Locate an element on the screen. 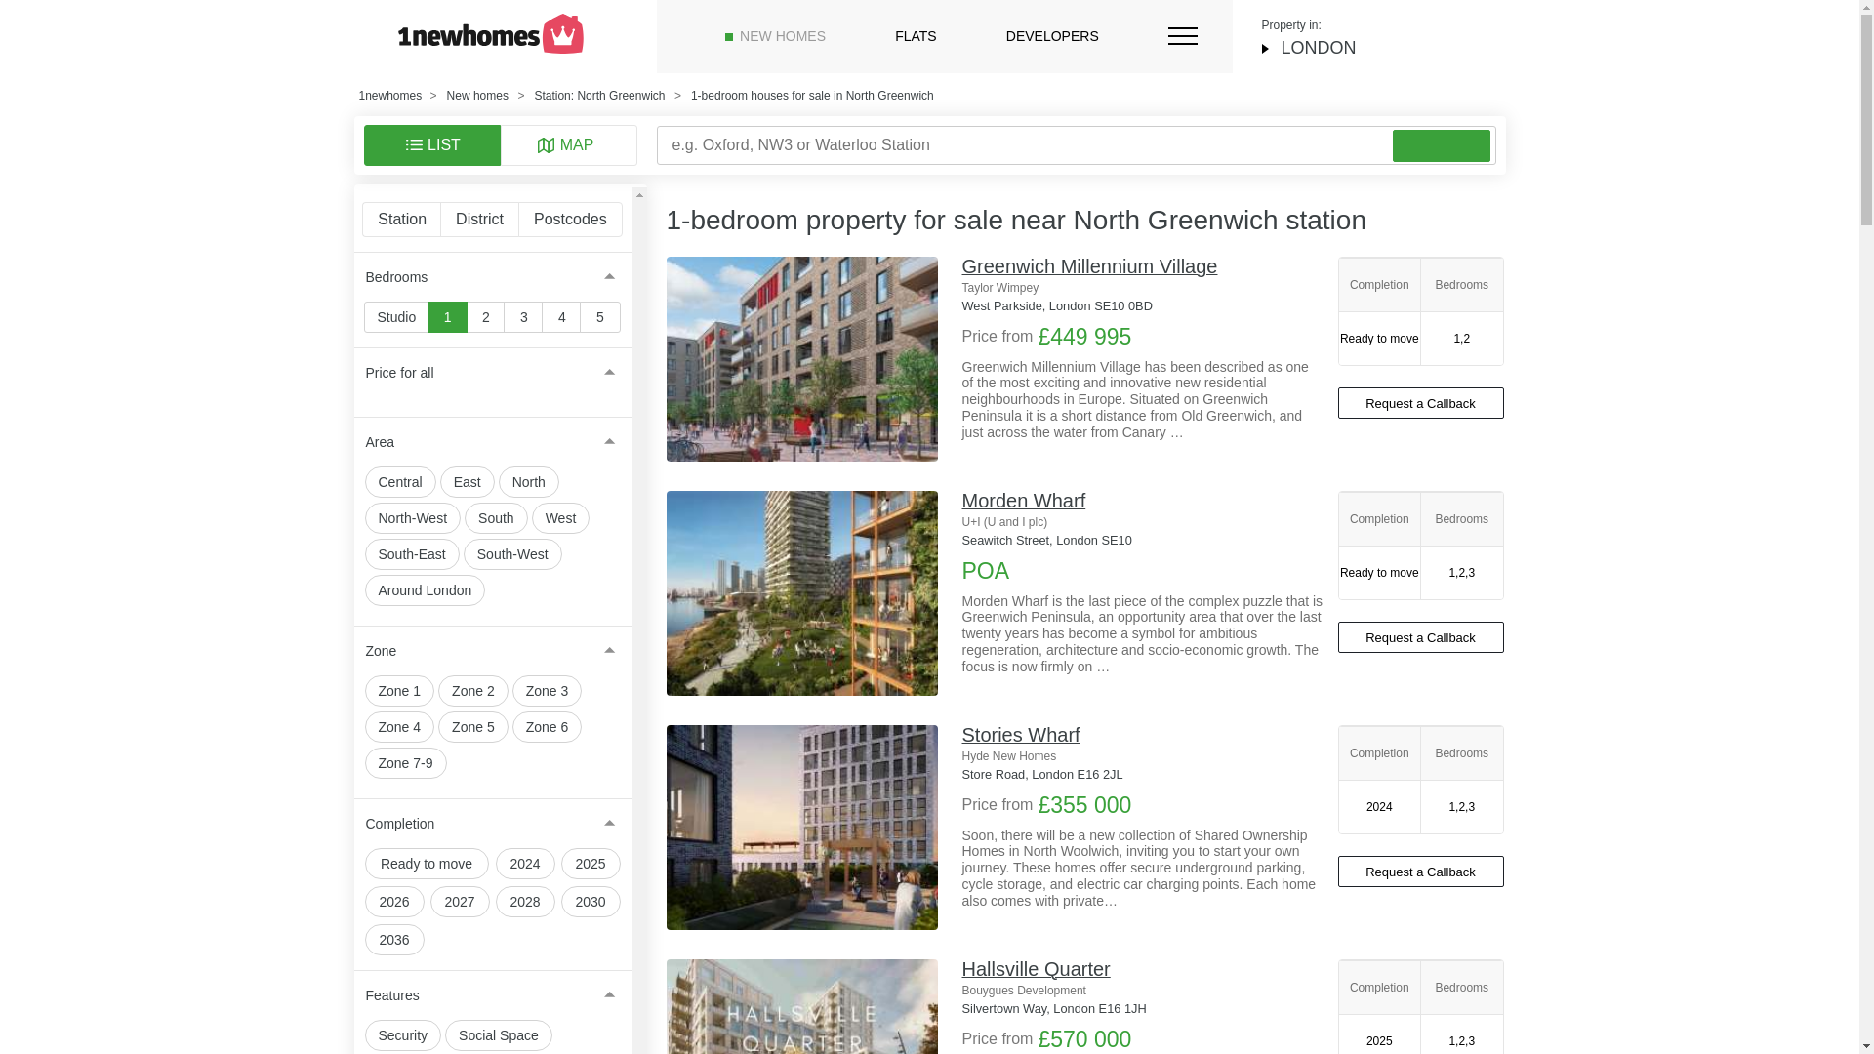 The height and width of the screenshot is (1054, 1874). Request a Callback is located at coordinates (1419, 871).